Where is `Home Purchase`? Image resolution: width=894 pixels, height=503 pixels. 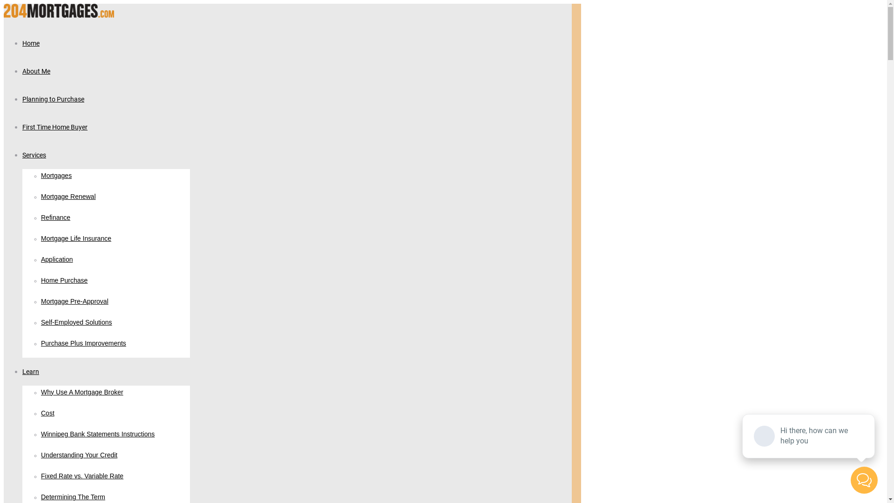
Home Purchase is located at coordinates (64, 281).